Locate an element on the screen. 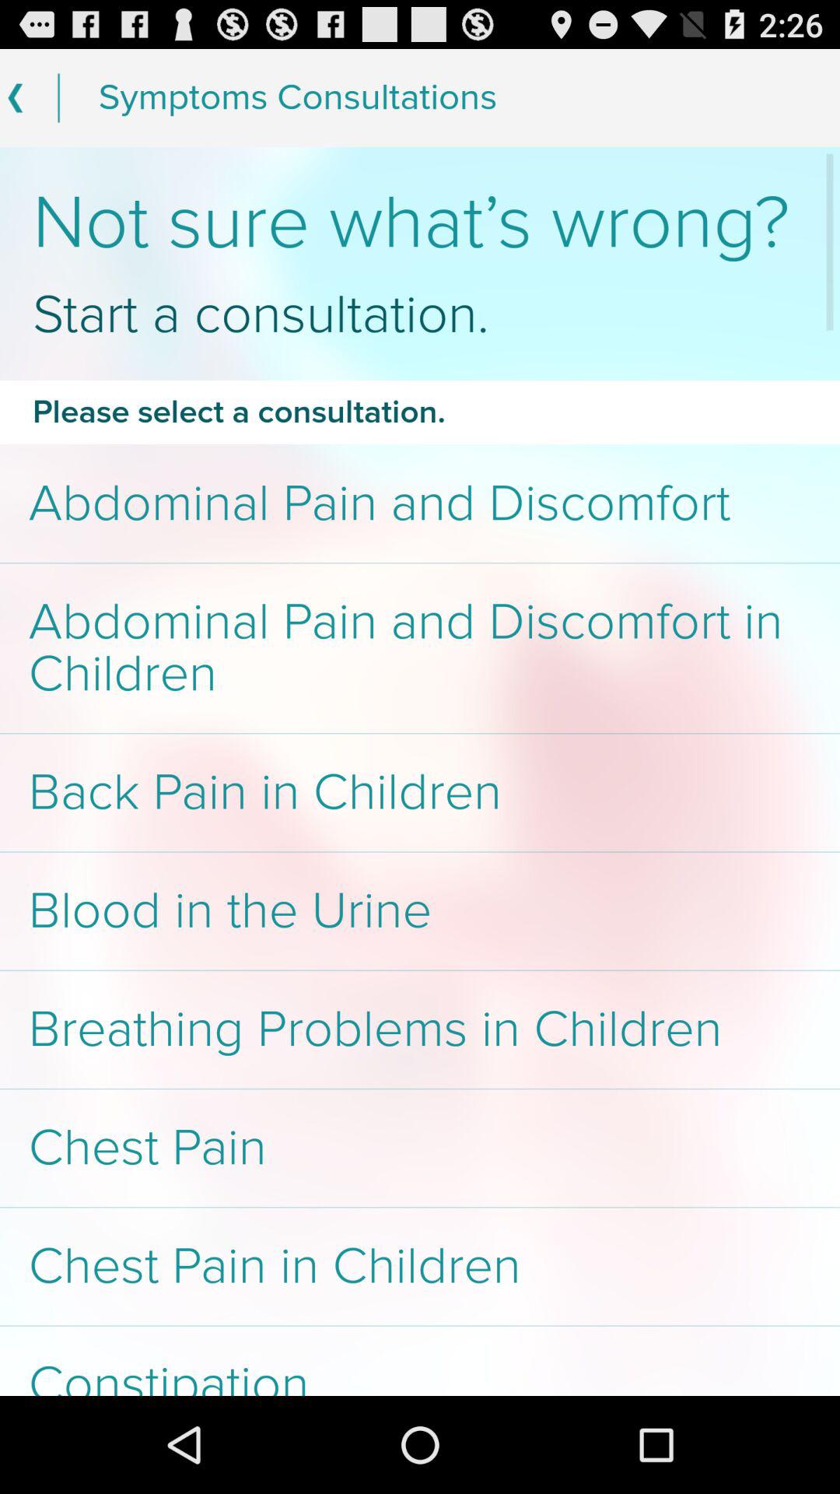  swipe to not sure what item is located at coordinates (420, 223).